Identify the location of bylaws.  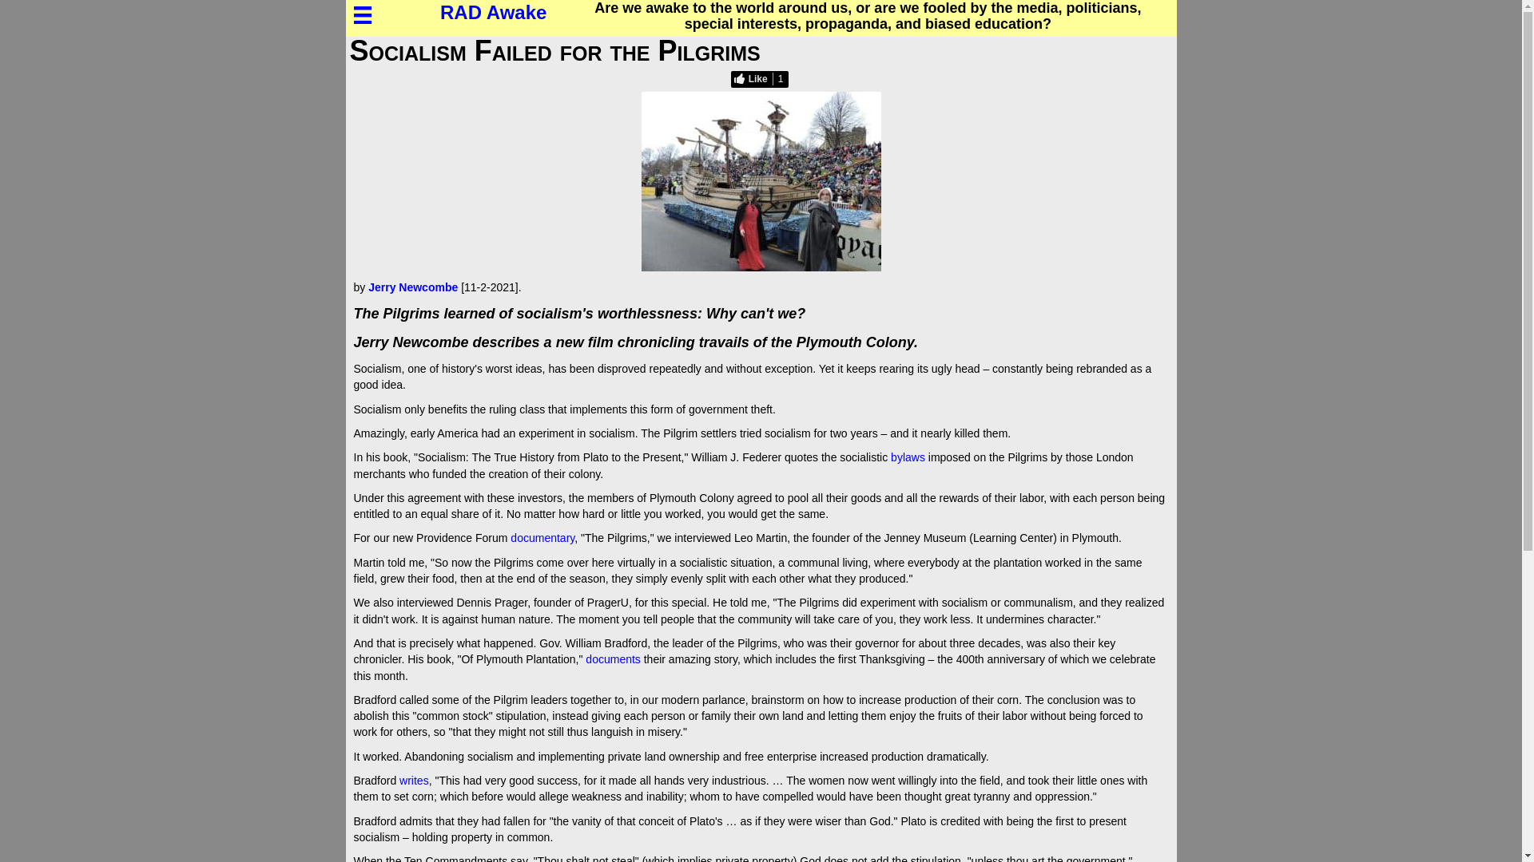
(908, 457).